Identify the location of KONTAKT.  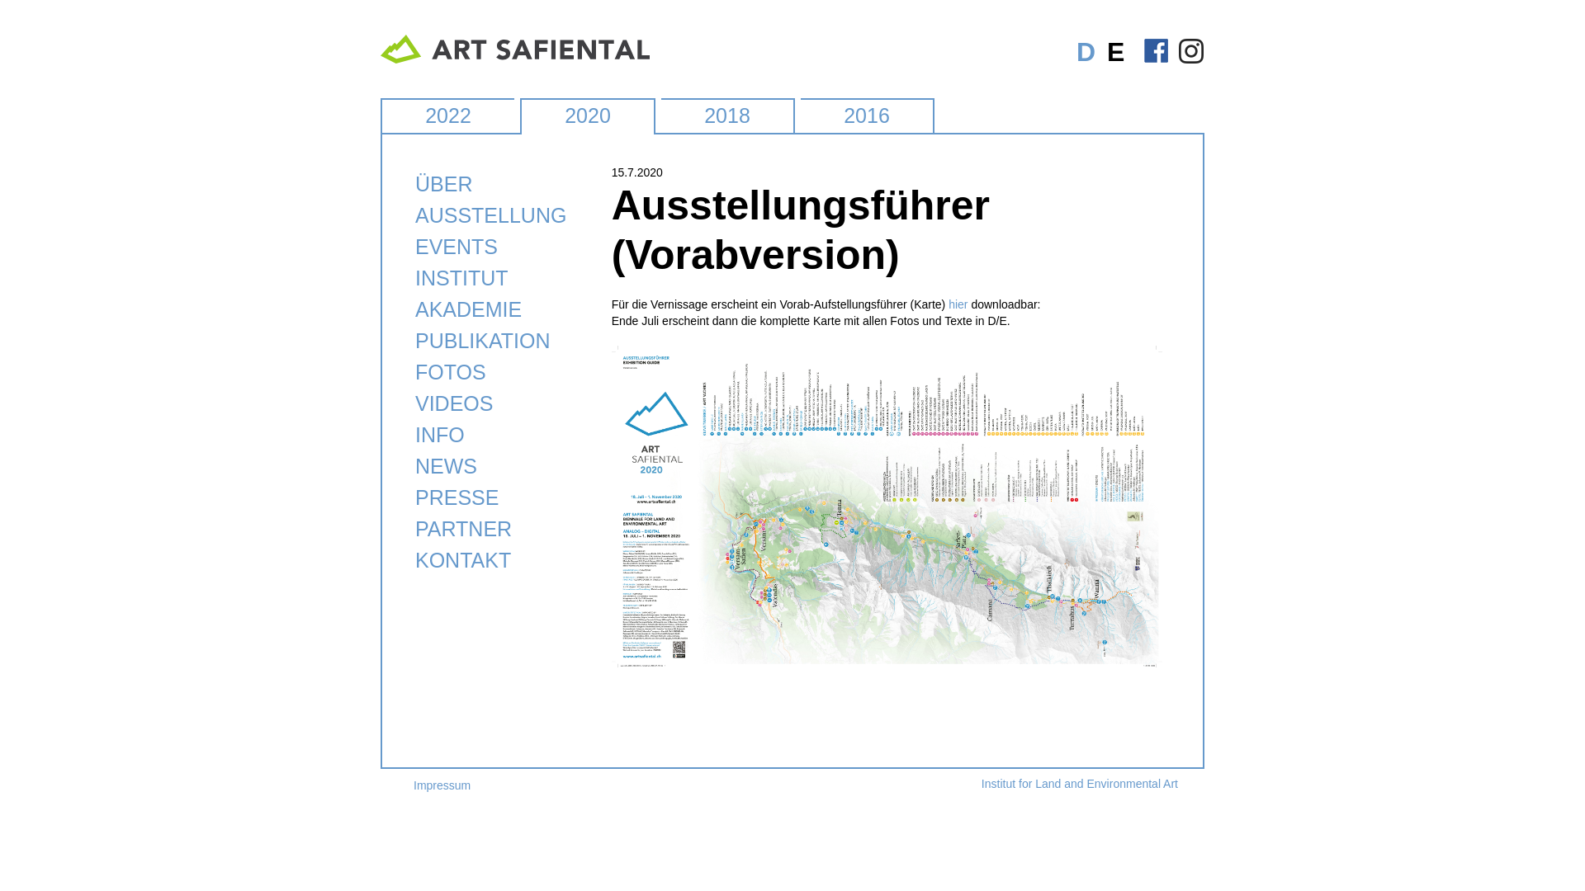
(463, 560).